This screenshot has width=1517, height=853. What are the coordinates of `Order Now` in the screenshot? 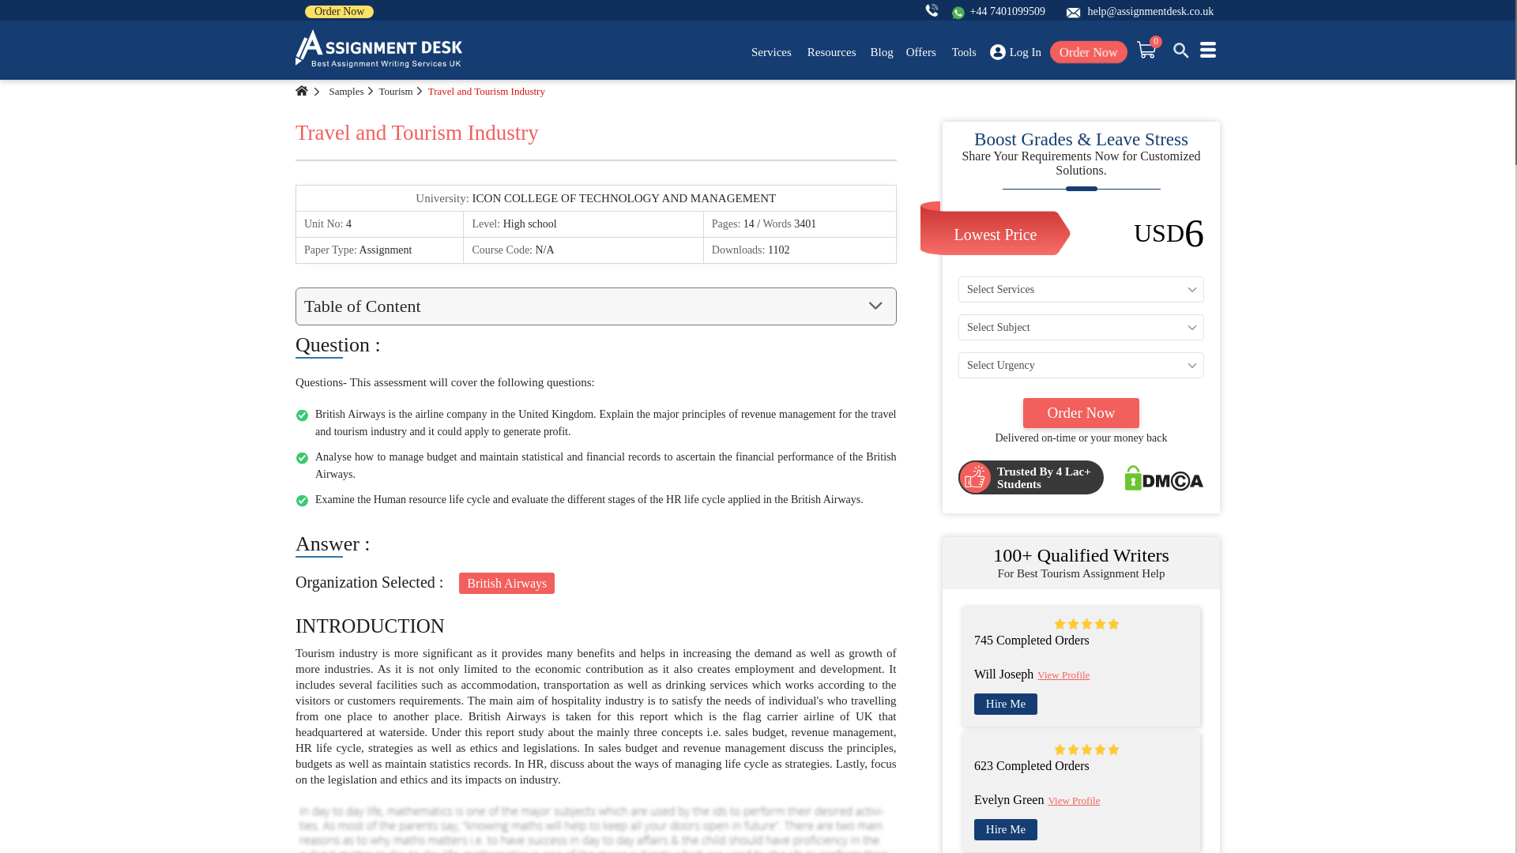 It's located at (338, 11).